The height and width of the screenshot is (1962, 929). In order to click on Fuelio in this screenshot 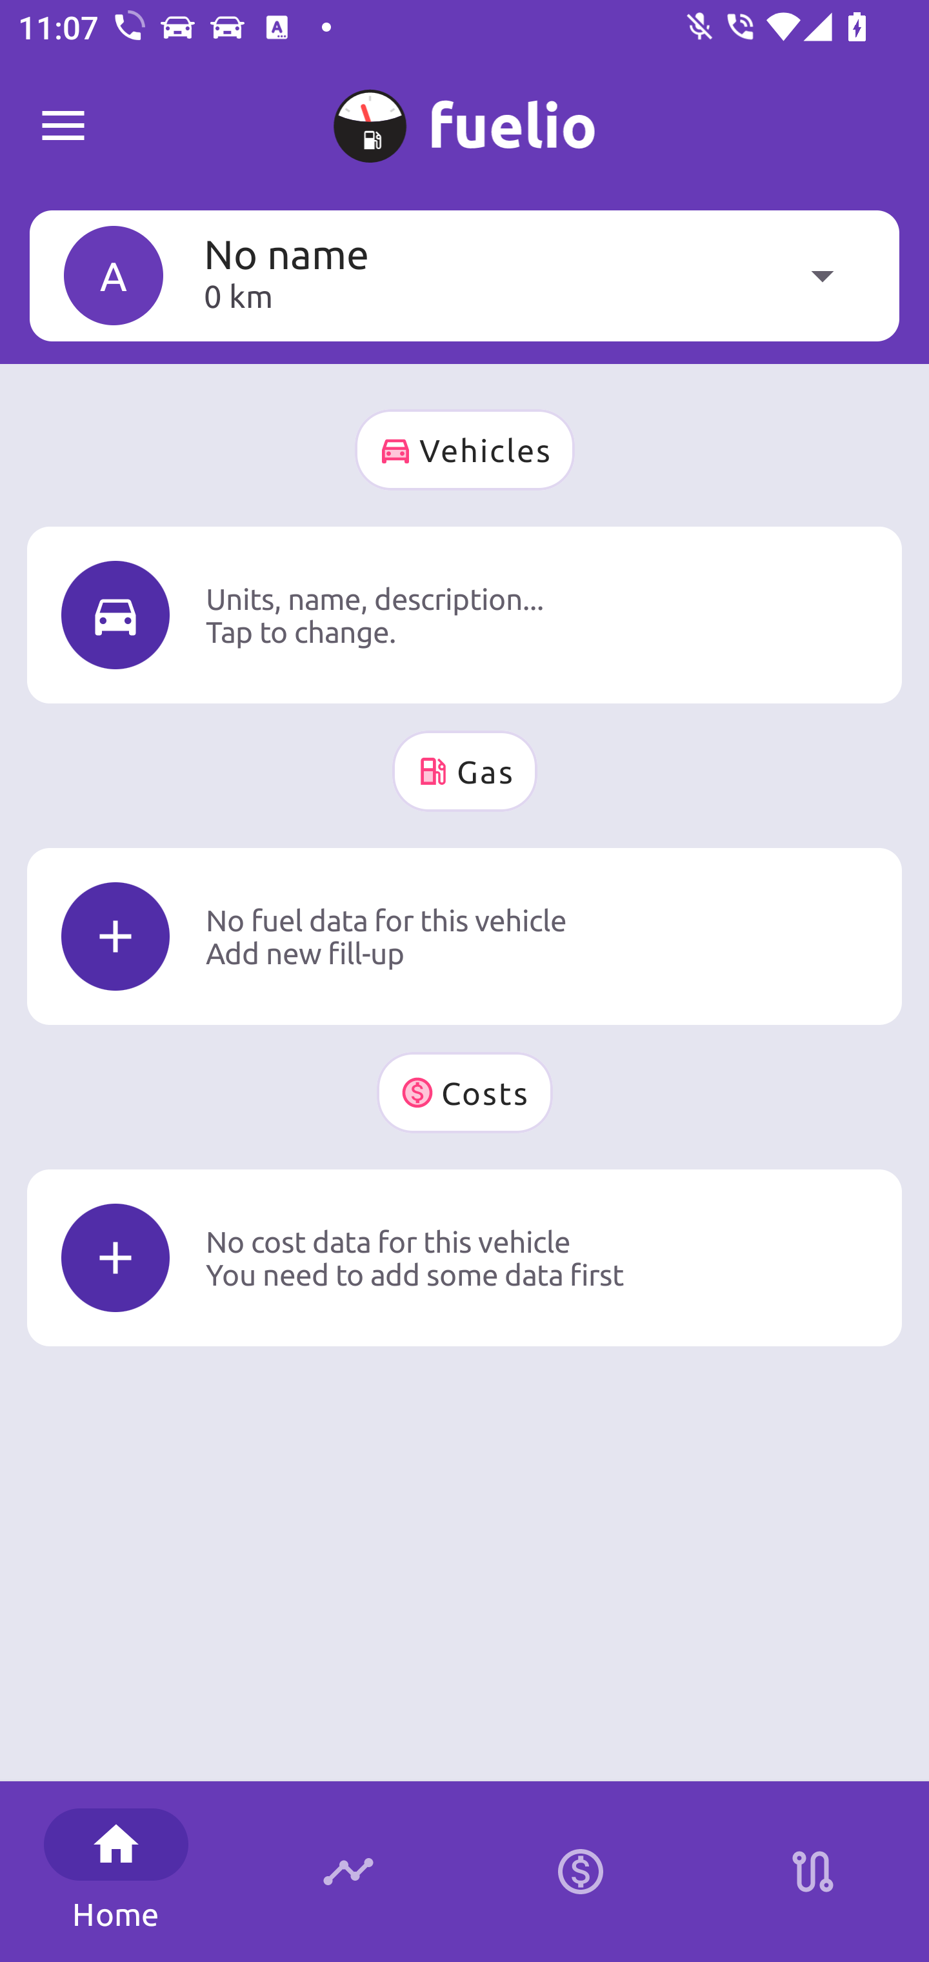, I will do `click(63, 126)`.